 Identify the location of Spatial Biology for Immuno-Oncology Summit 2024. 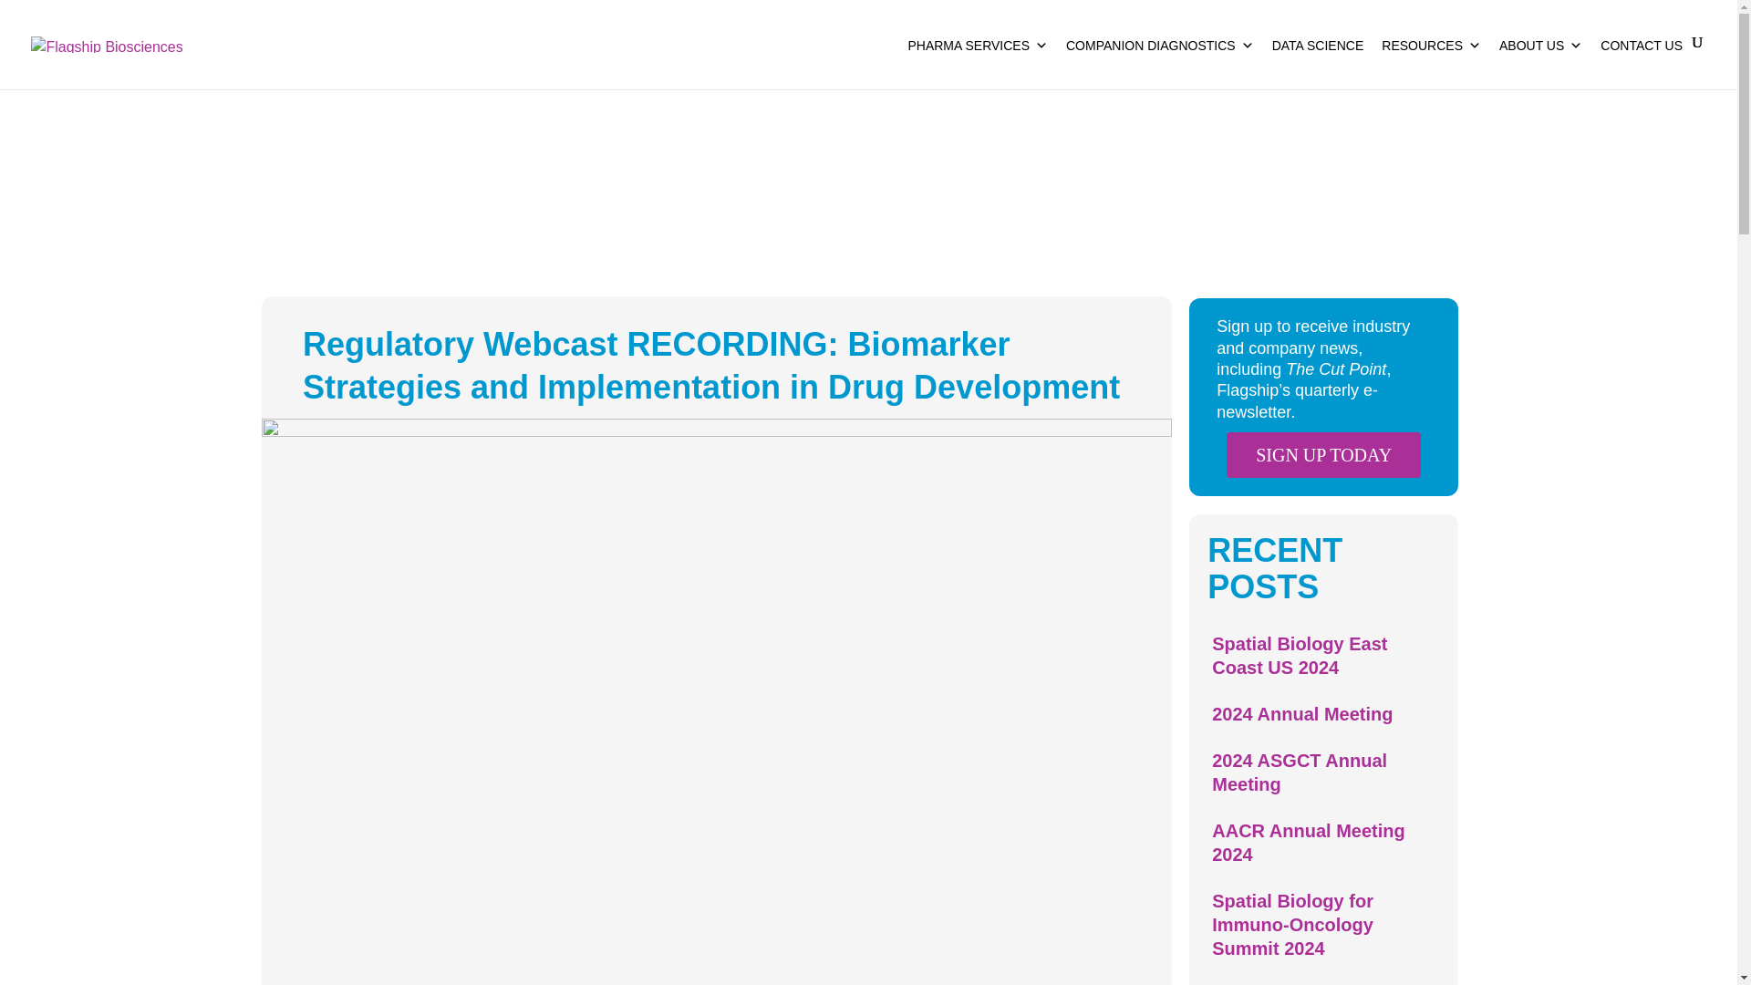
(1291, 925).